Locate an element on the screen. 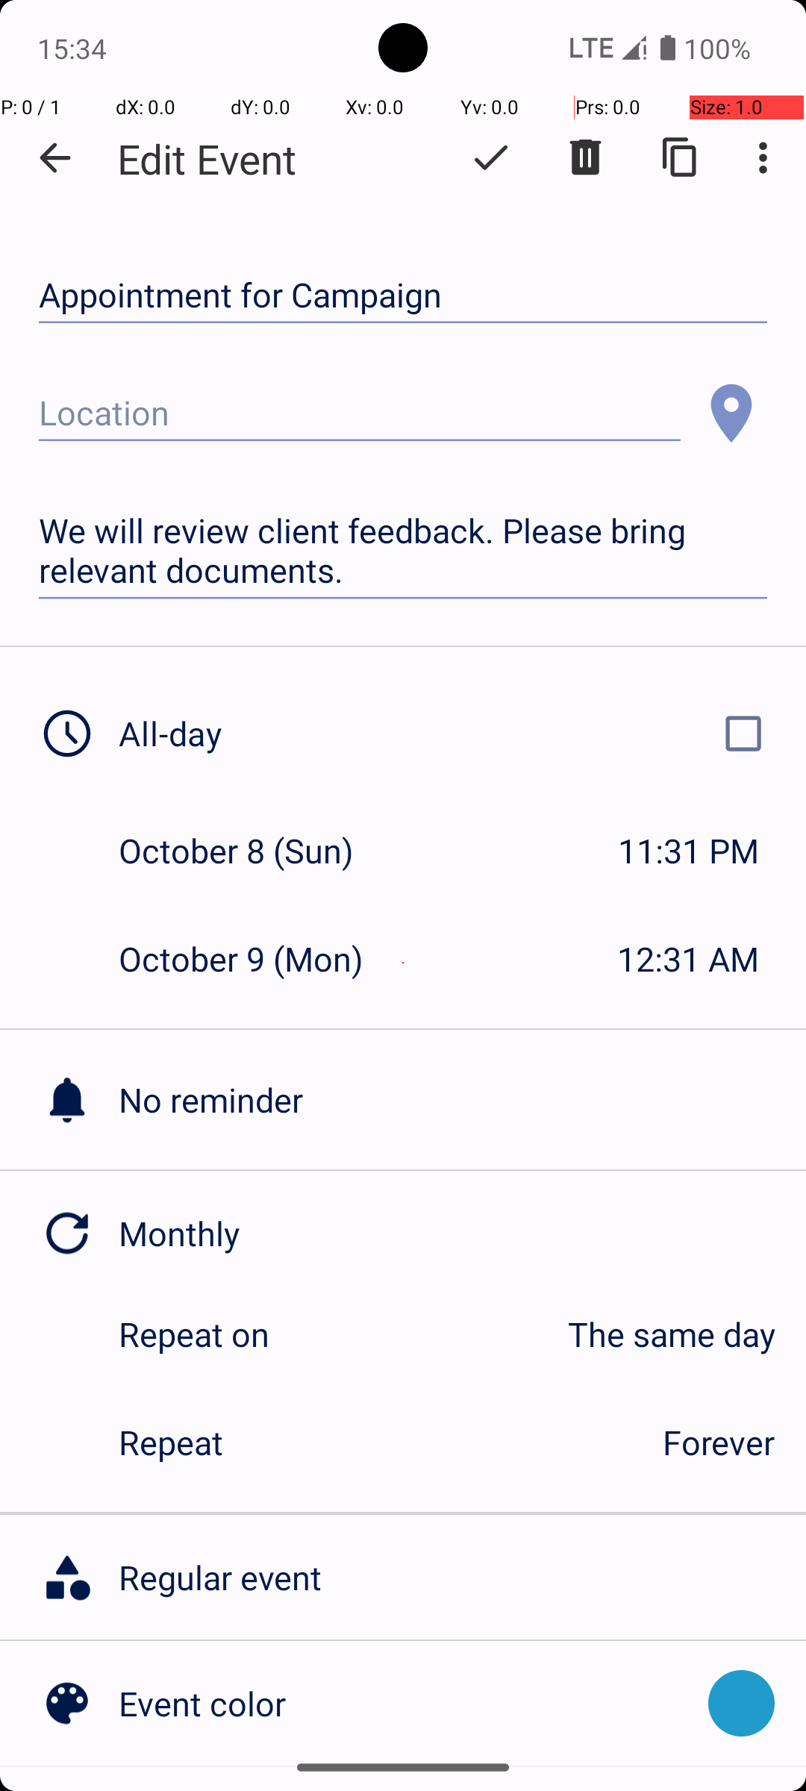 Image resolution: width=806 pixels, height=1791 pixels. We will review client feedback. Please bring relevant documents. is located at coordinates (403, 551).